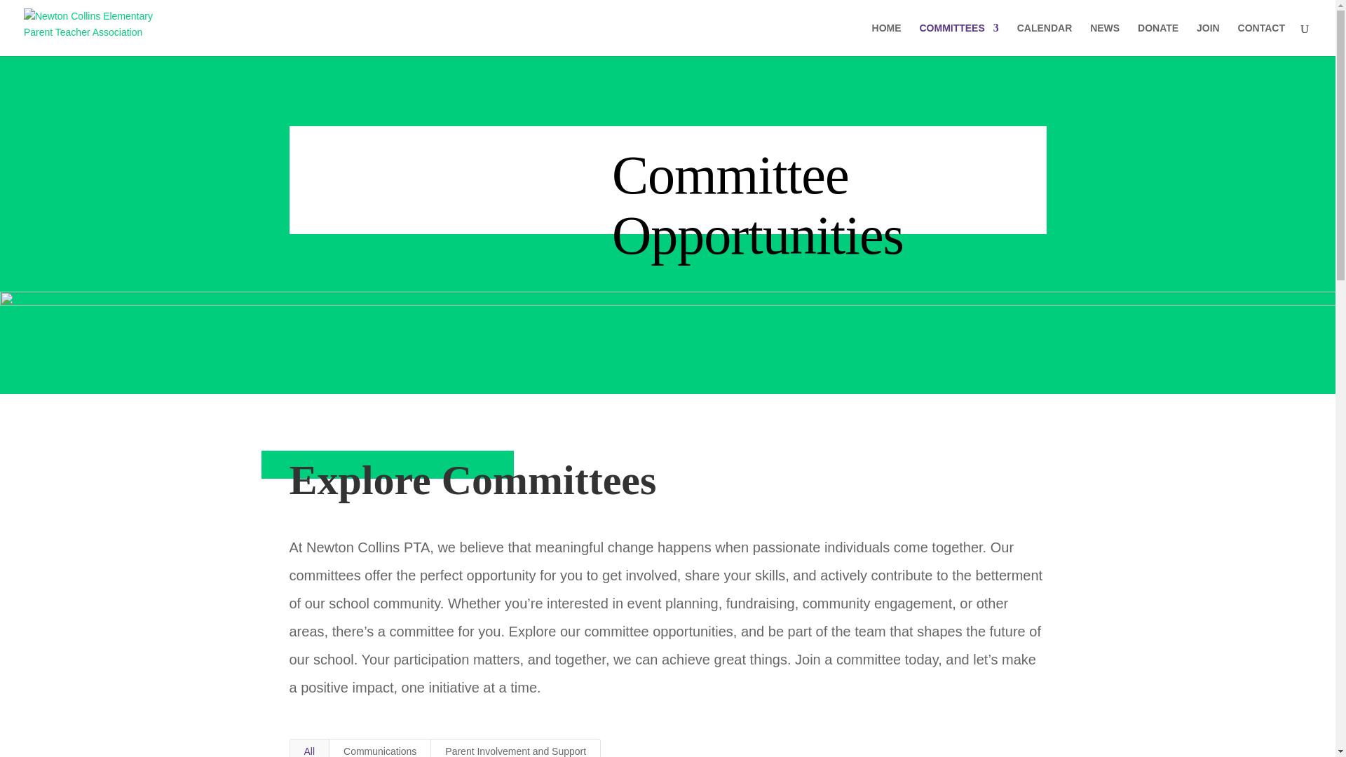 The image size is (1346, 757). I want to click on DONATE, so click(1158, 39).